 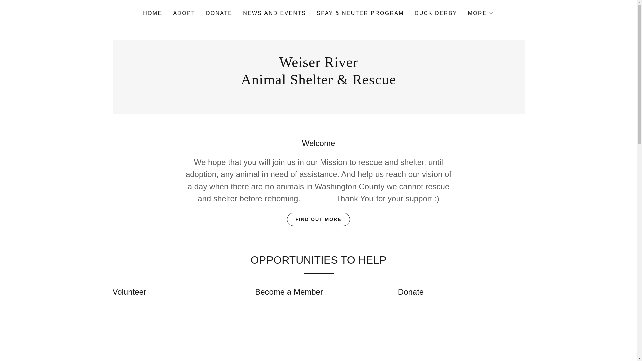 What do you see at coordinates (436, 13) in the screenshot?
I see `DUCK DERBY` at bounding box center [436, 13].